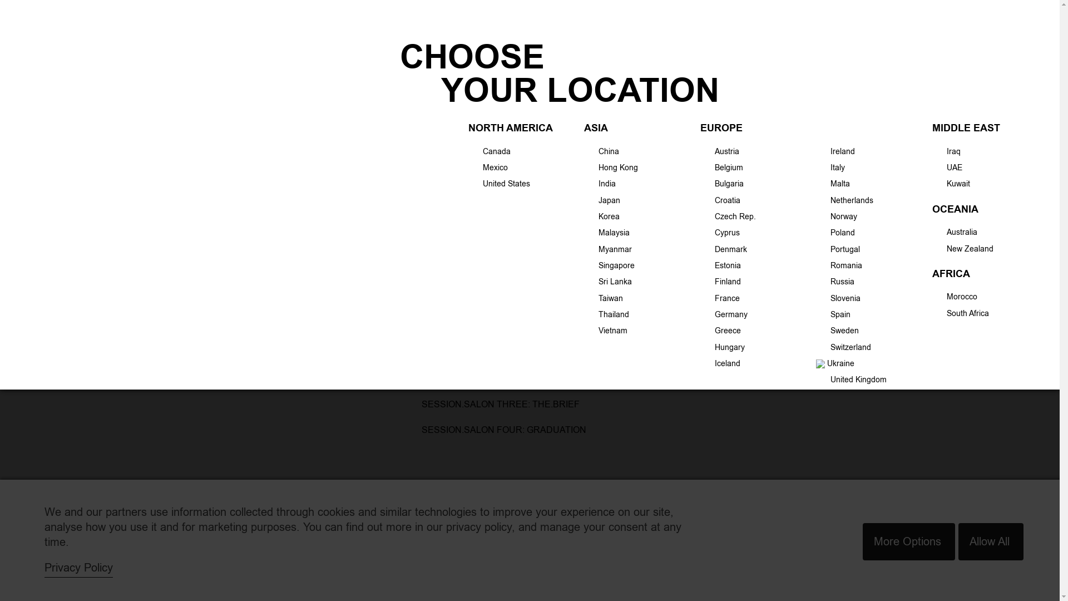 Image resolution: width=1068 pixels, height=601 pixels. Describe the element at coordinates (844, 200) in the screenshot. I see `Netherlands` at that location.